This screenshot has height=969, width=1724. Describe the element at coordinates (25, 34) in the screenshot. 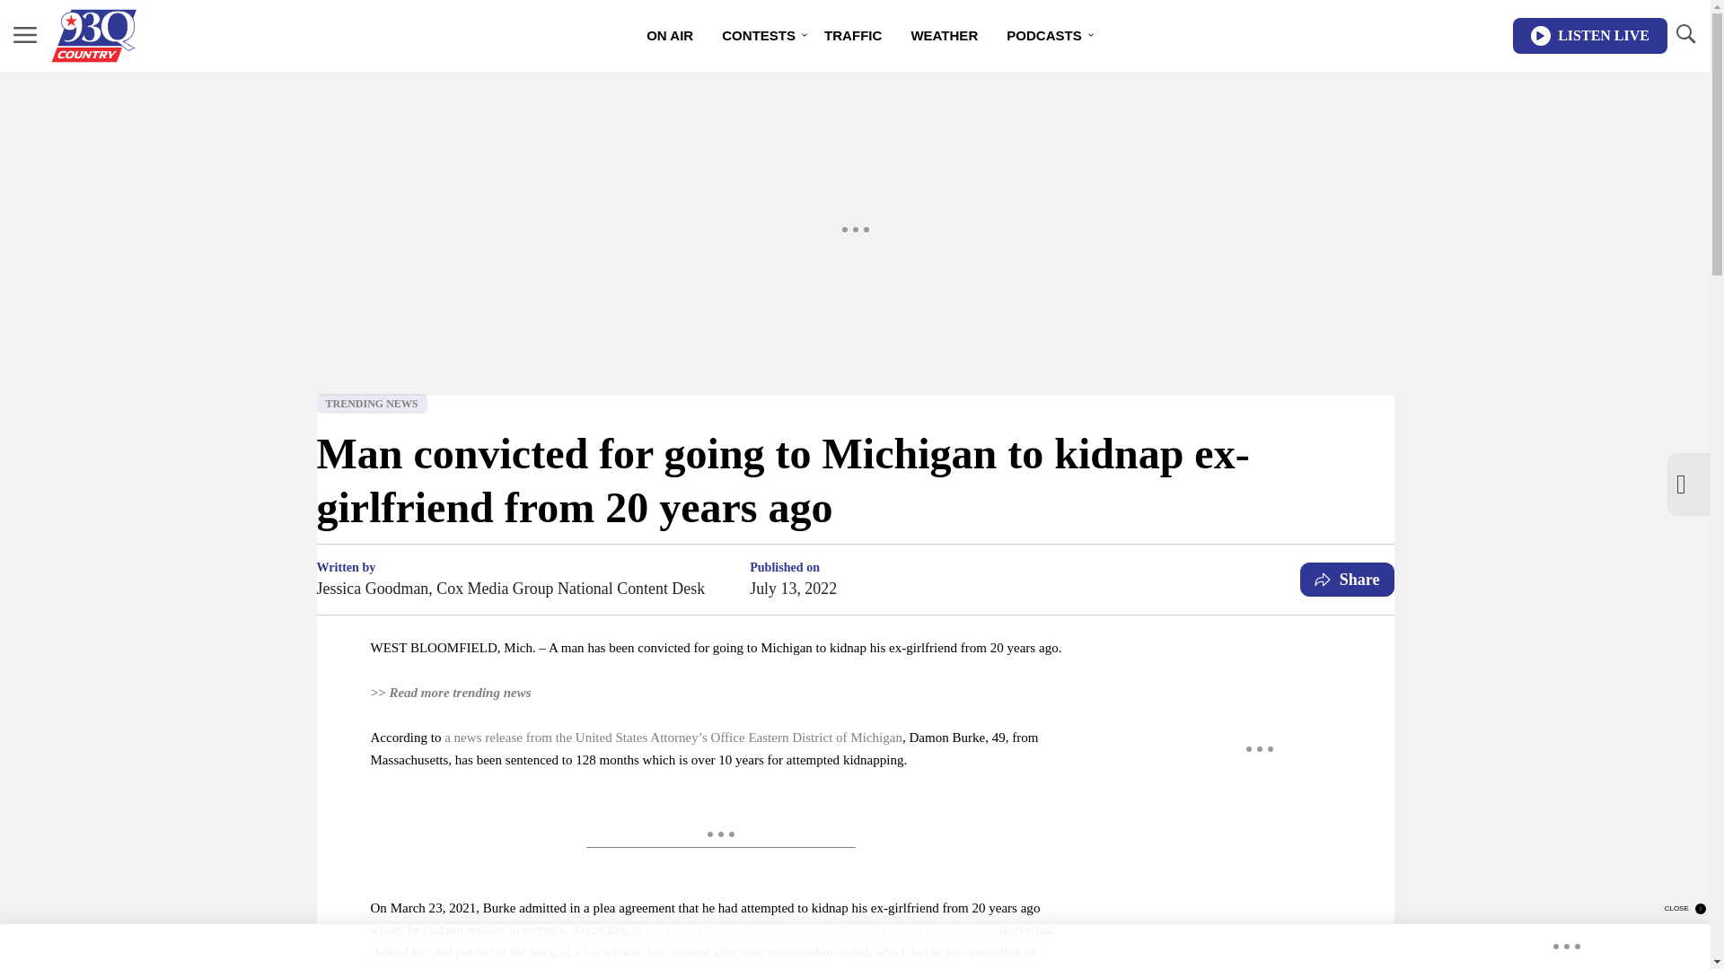

I see `MENU` at that location.